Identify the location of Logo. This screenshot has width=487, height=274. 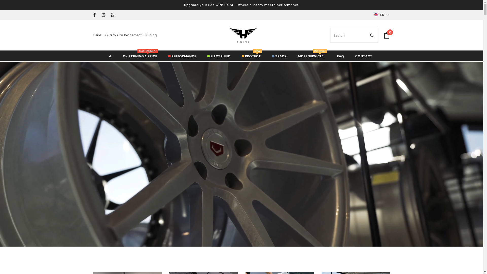
(243, 36).